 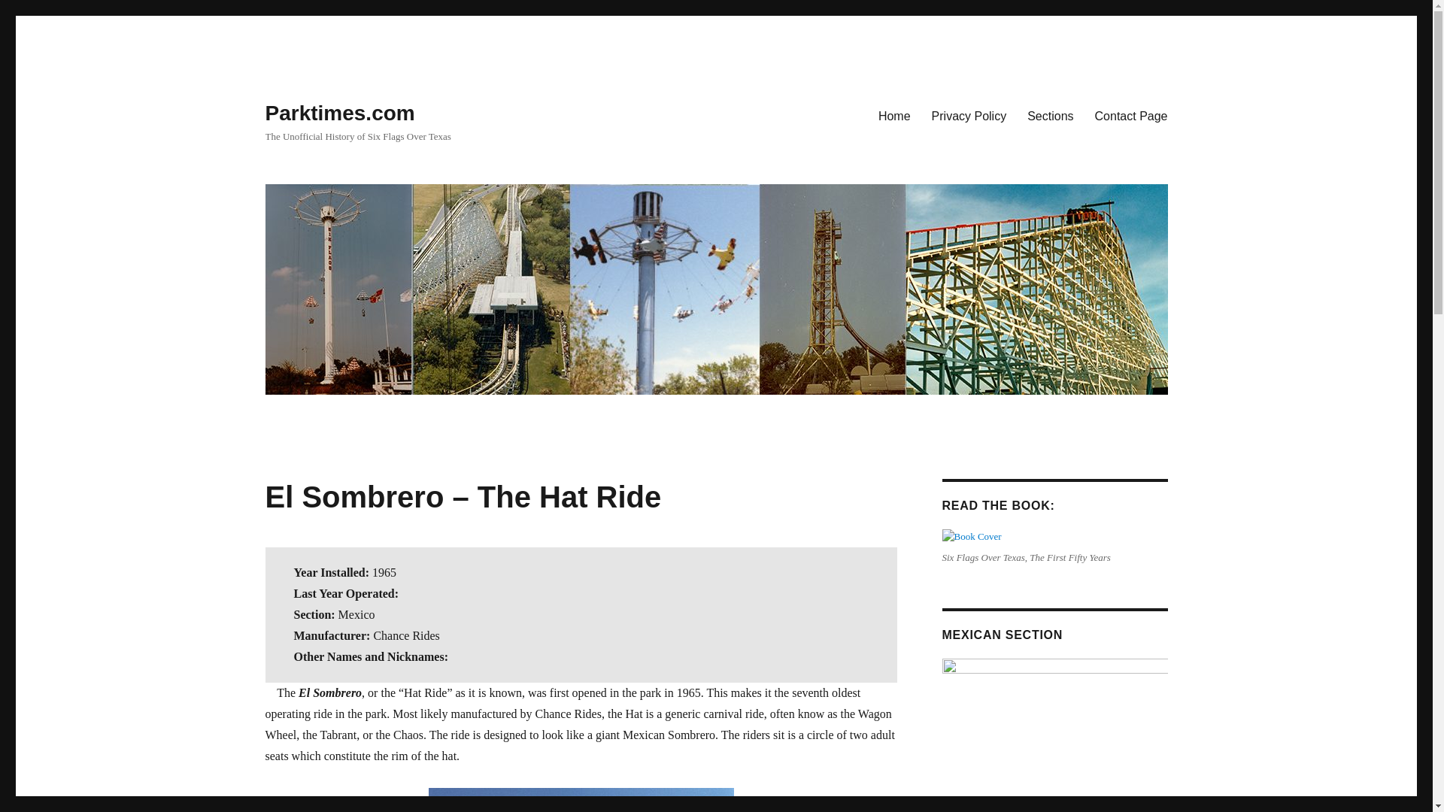 What do you see at coordinates (1050, 115) in the screenshot?
I see `Sections` at bounding box center [1050, 115].